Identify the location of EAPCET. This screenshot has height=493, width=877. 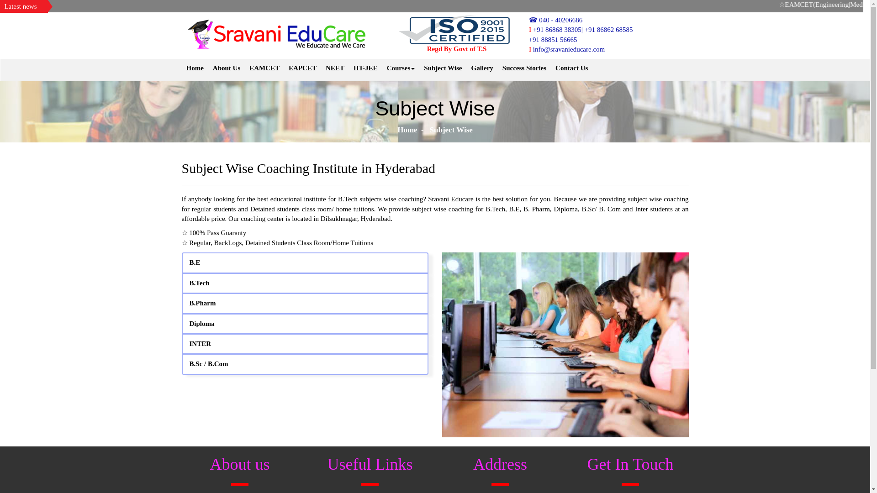
(302, 68).